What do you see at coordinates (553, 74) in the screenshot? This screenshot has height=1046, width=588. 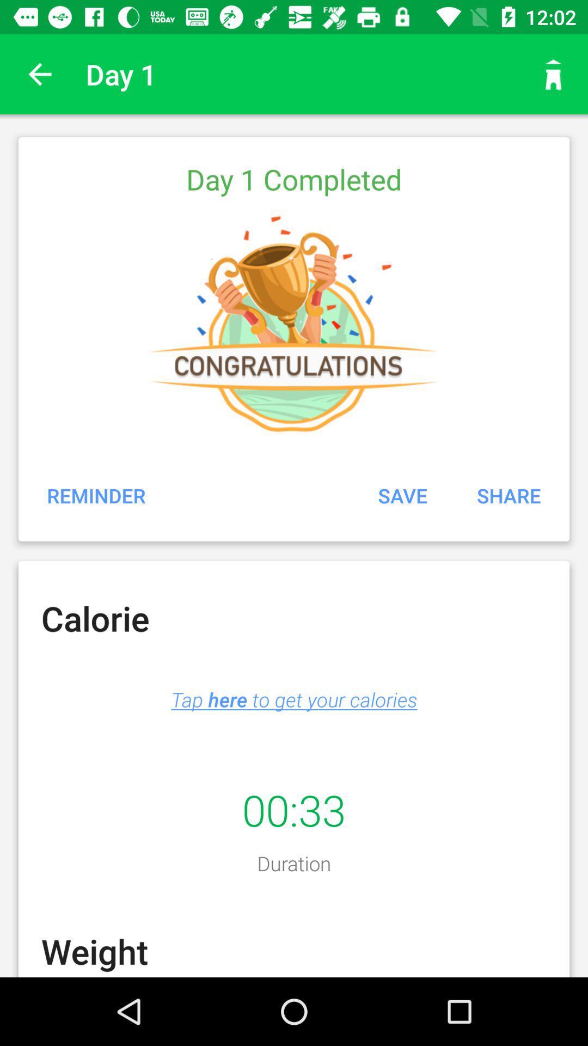 I see `turn off the item to the right of day 1 icon` at bounding box center [553, 74].